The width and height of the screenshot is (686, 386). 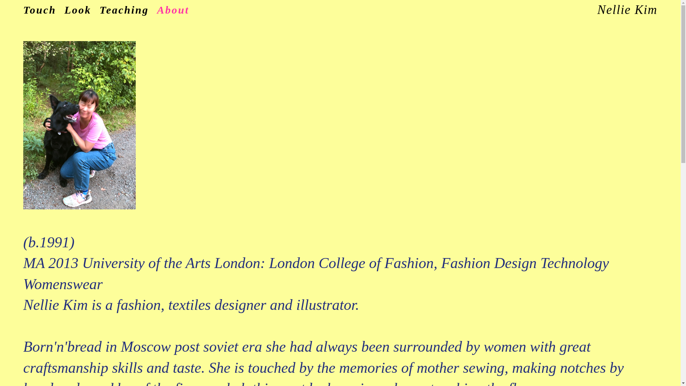 What do you see at coordinates (627, 10) in the screenshot?
I see `Nellie Kim` at bounding box center [627, 10].